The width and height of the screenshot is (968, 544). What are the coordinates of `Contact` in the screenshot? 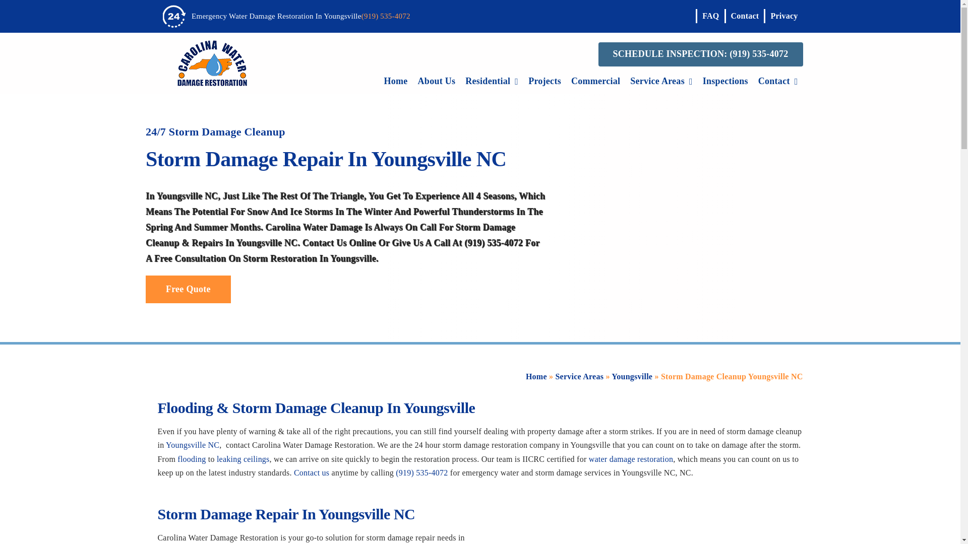 It's located at (744, 16).